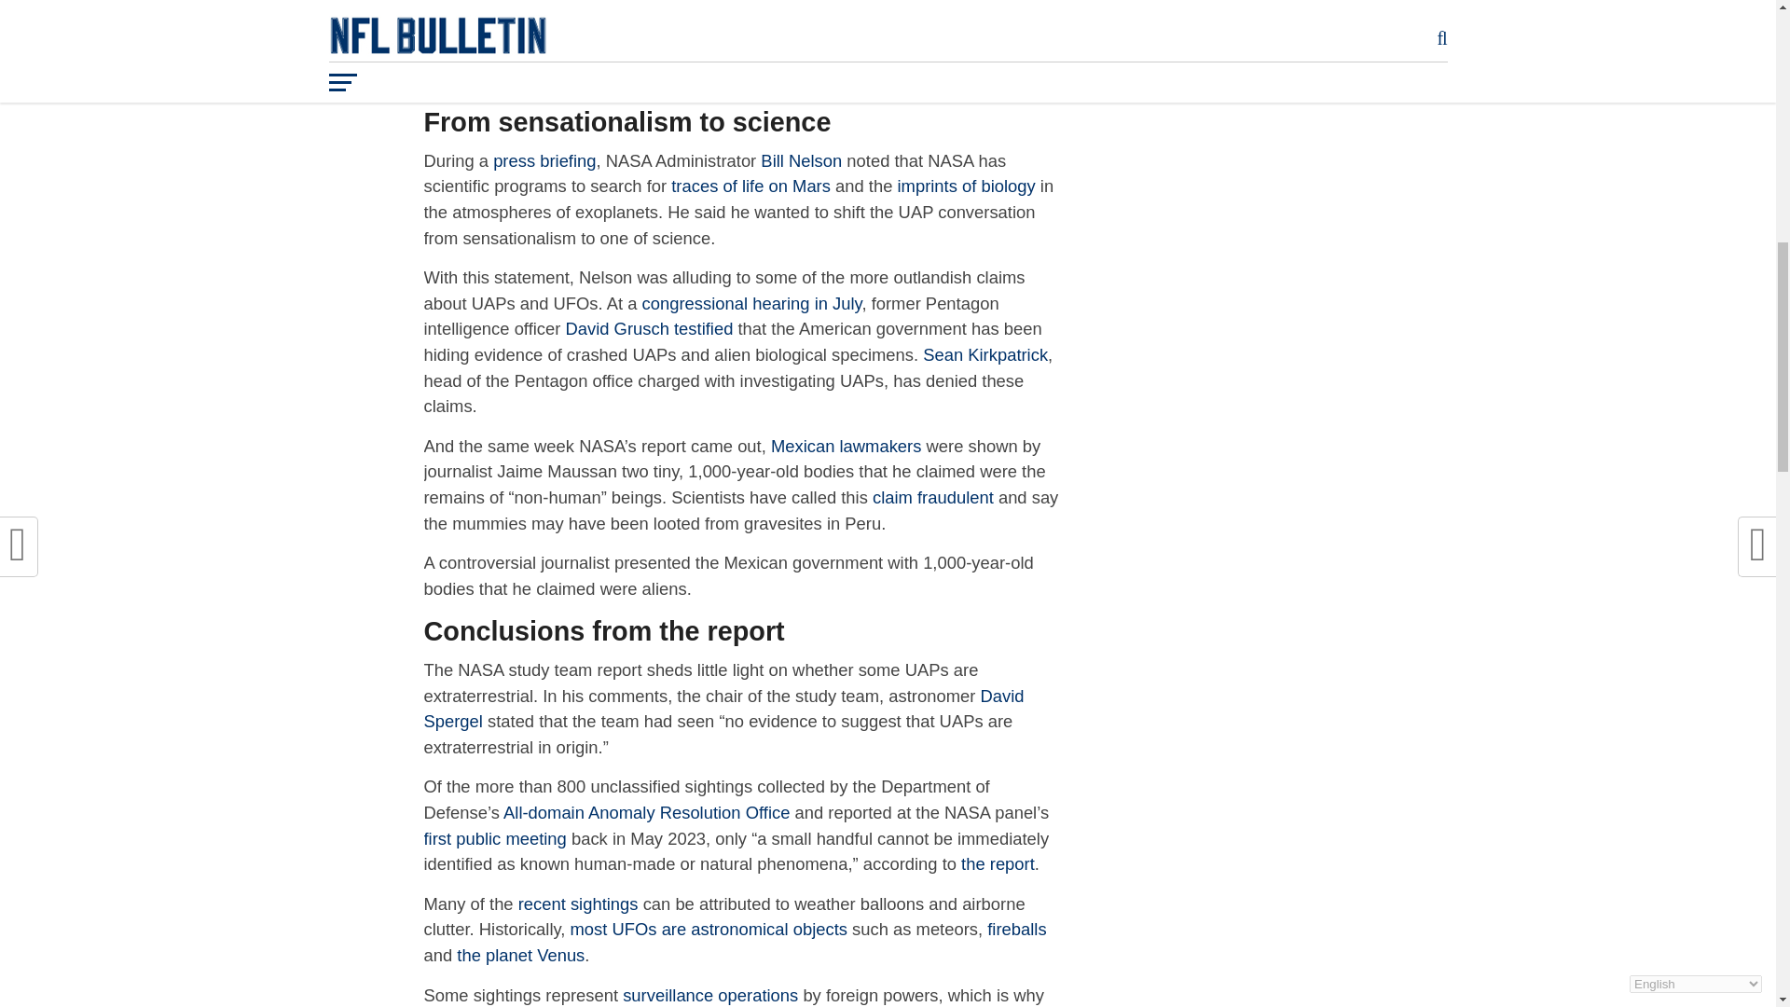 The height and width of the screenshot is (1007, 1790). I want to click on professor of astronomy, so click(553, 27).